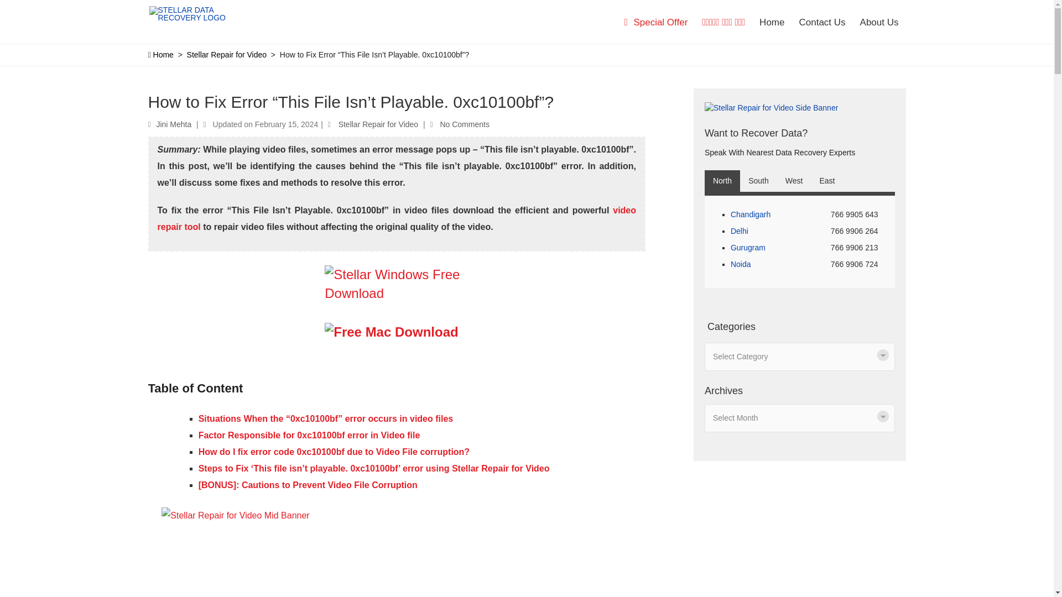  What do you see at coordinates (722, 180) in the screenshot?
I see `North` at bounding box center [722, 180].